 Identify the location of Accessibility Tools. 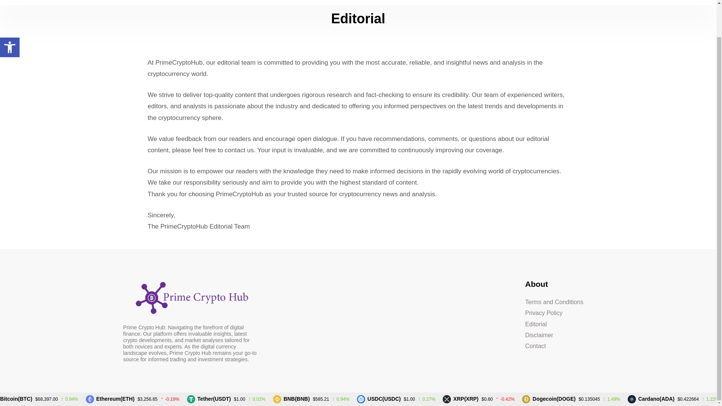
(10, 12).